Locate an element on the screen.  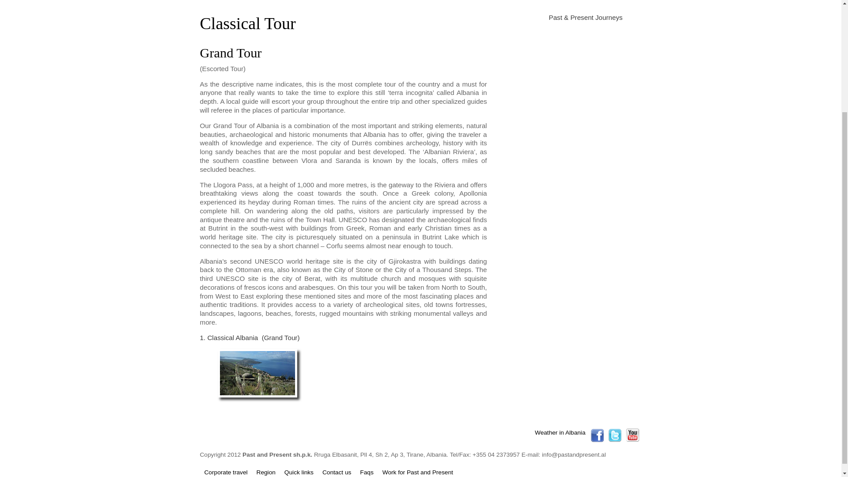
Twitter is located at coordinates (614, 440).